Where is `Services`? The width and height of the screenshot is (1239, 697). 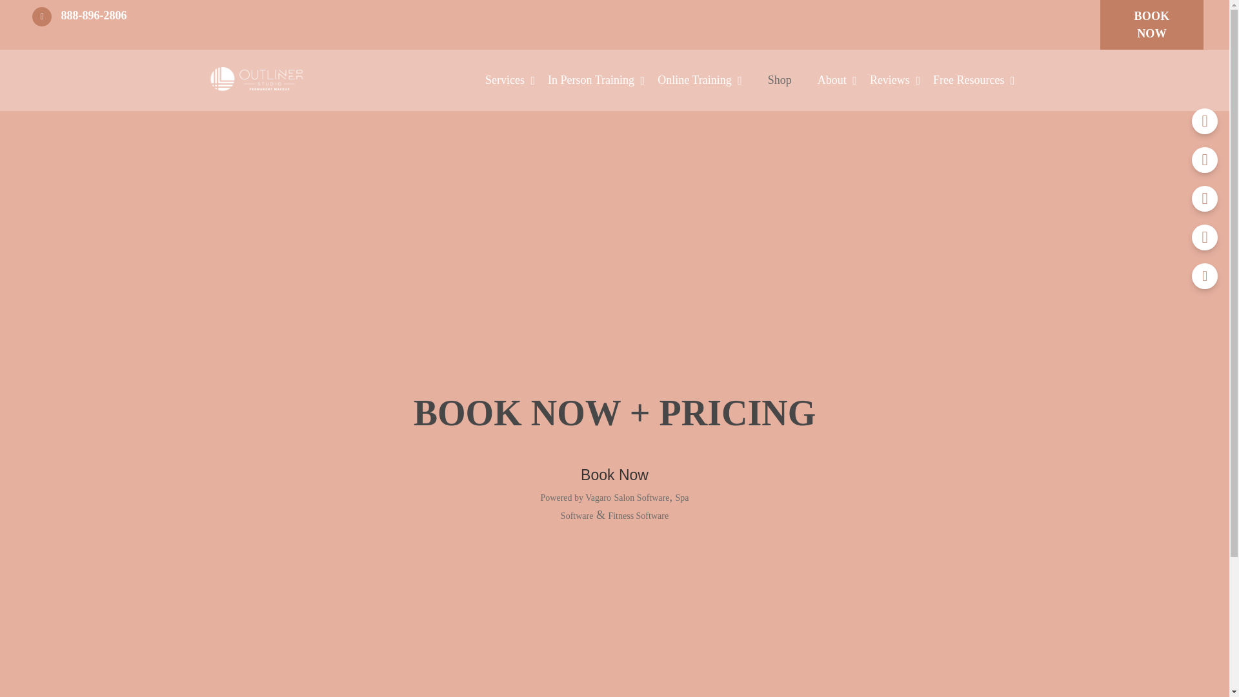
Services is located at coordinates (510, 80).